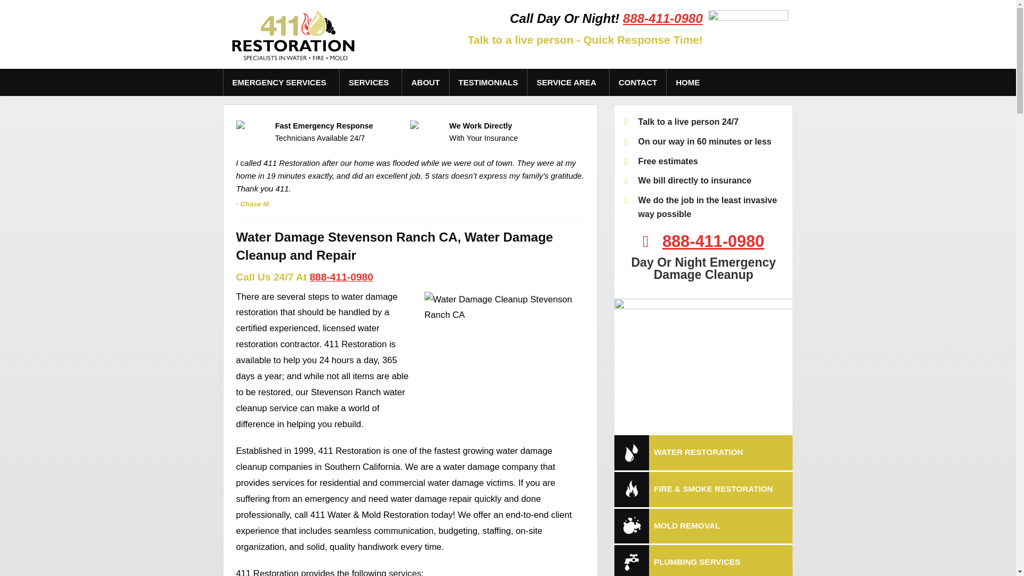  What do you see at coordinates (569, 245) in the screenshot?
I see `San Fernando Valley CA` at bounding box center [569, 245].